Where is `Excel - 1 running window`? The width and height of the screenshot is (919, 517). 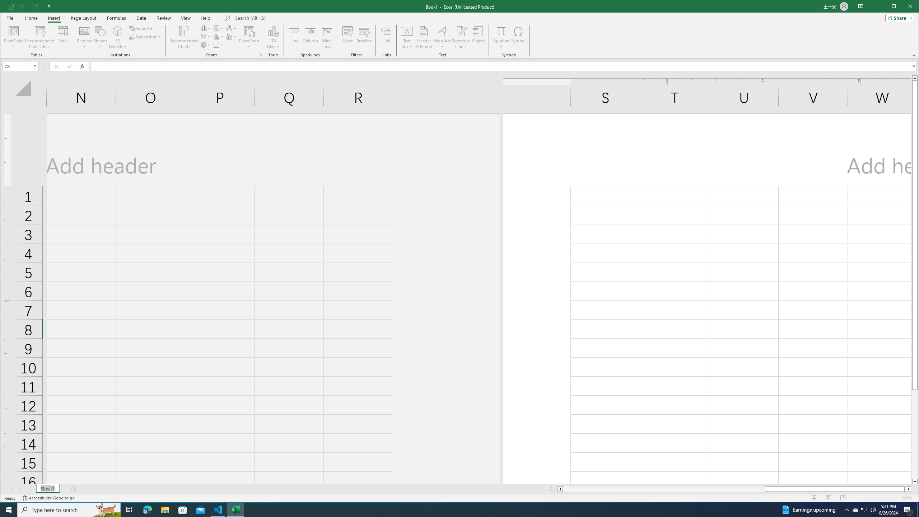
Excel - 1 running window is located at coordinates (235, 510).